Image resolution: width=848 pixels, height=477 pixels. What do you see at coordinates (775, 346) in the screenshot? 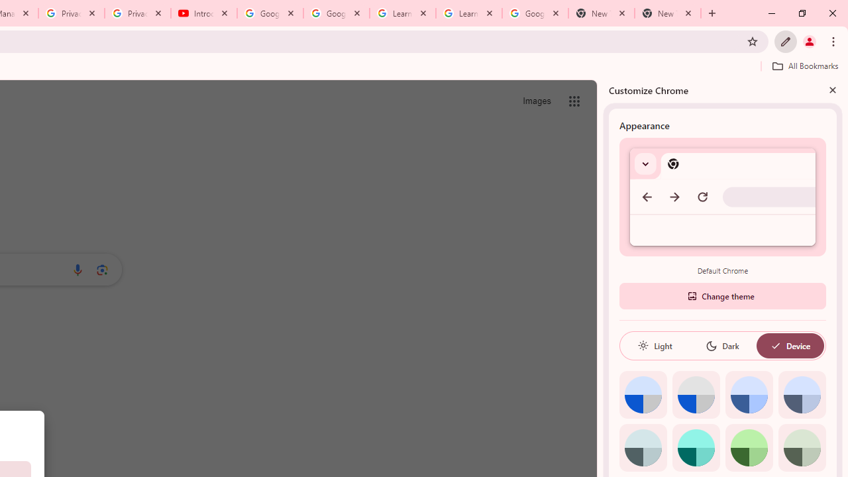
I see `AutomationID: baseSvg` at bounding box center [775, 346].